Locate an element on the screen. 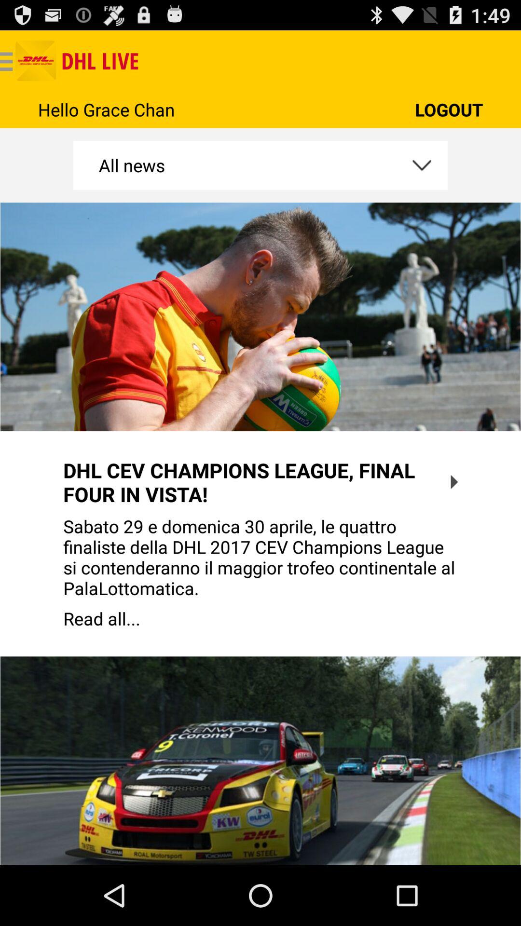  turn off sabato 29 e icon is located at coordinates (260, 557).